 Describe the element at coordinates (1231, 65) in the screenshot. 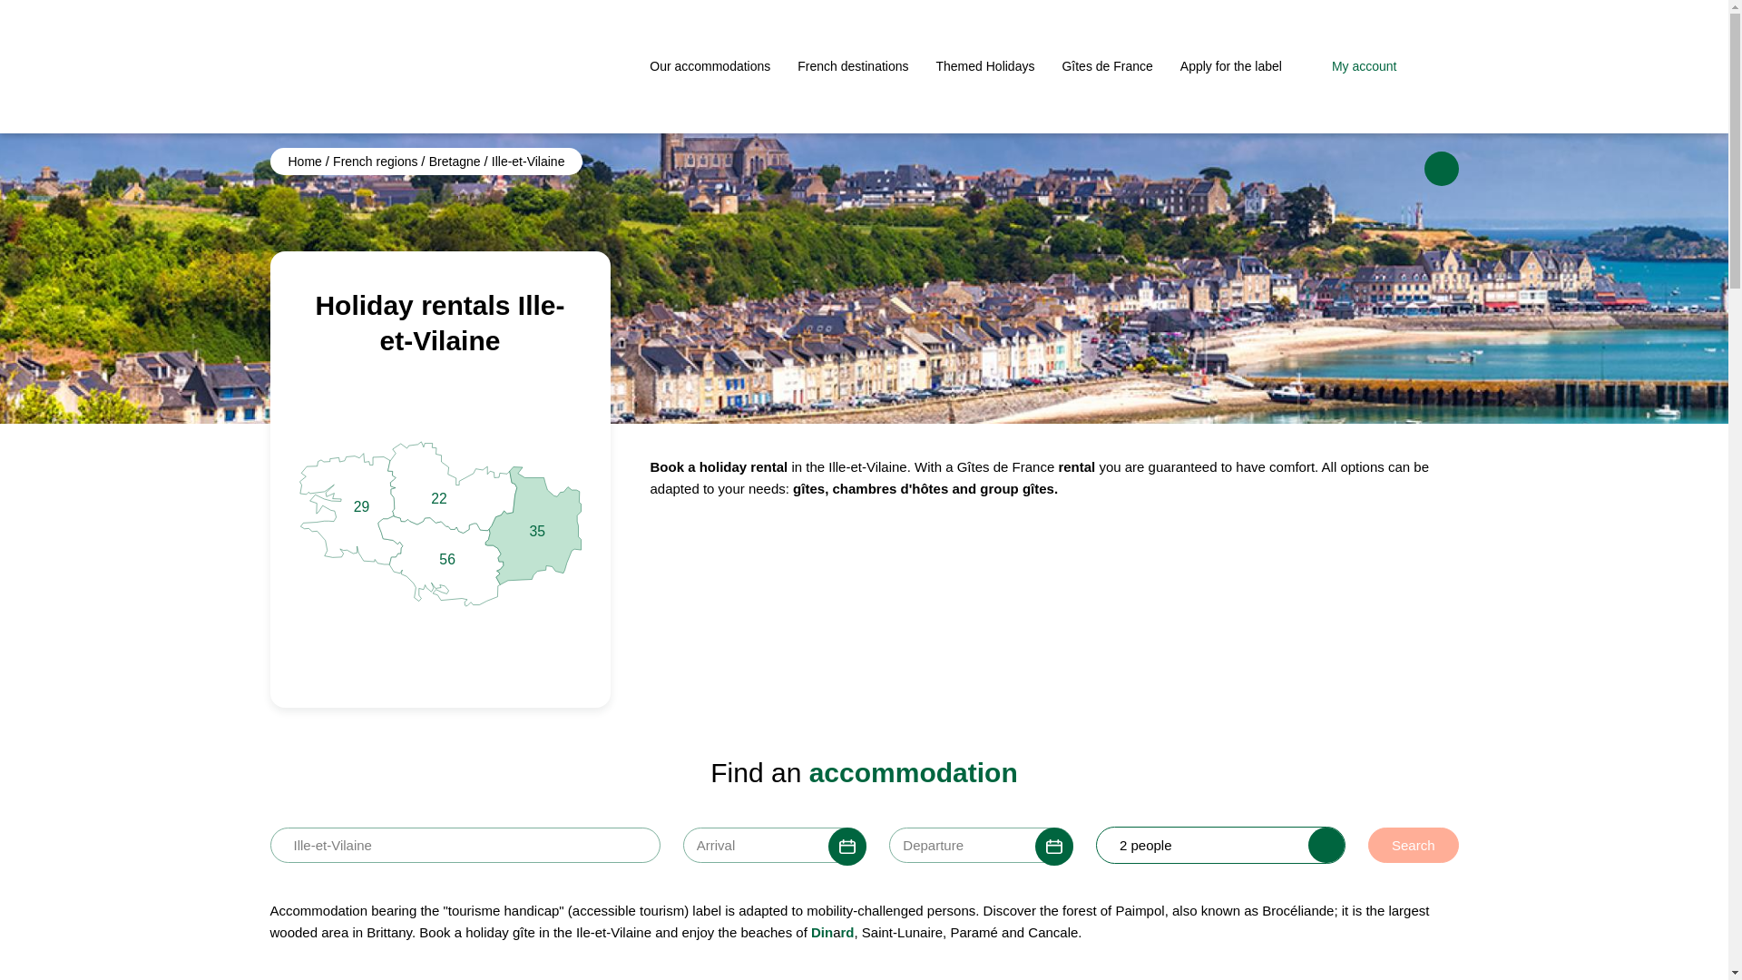

I see `Obtenir le label` at that location.